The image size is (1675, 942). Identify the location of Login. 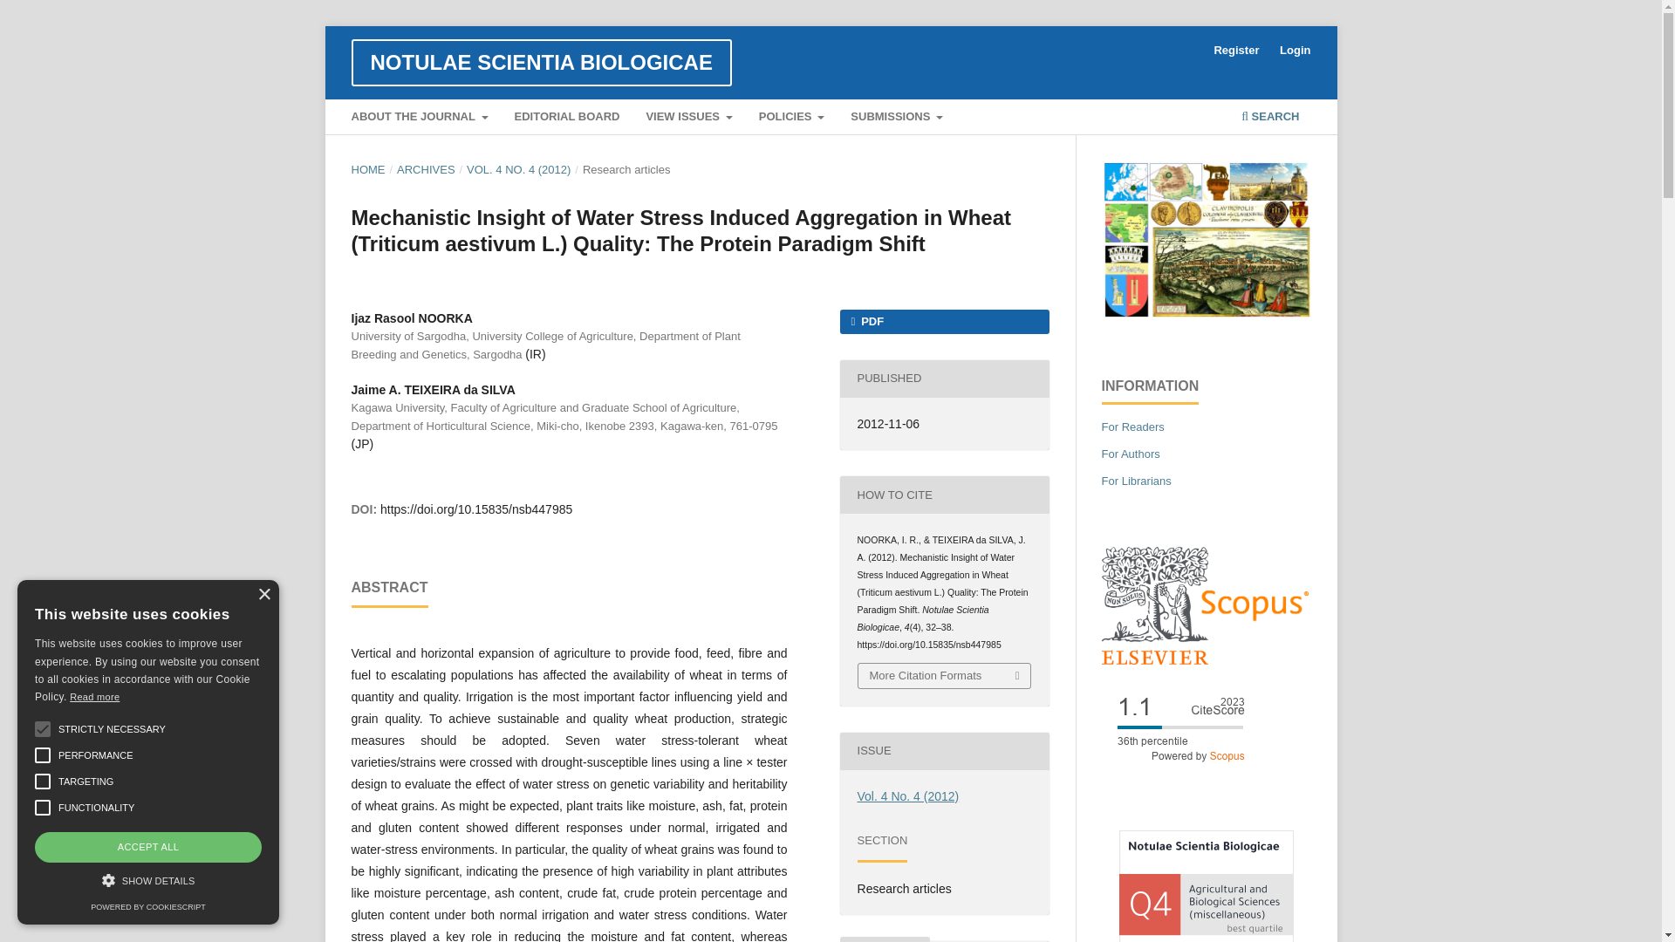
(1295, 51).